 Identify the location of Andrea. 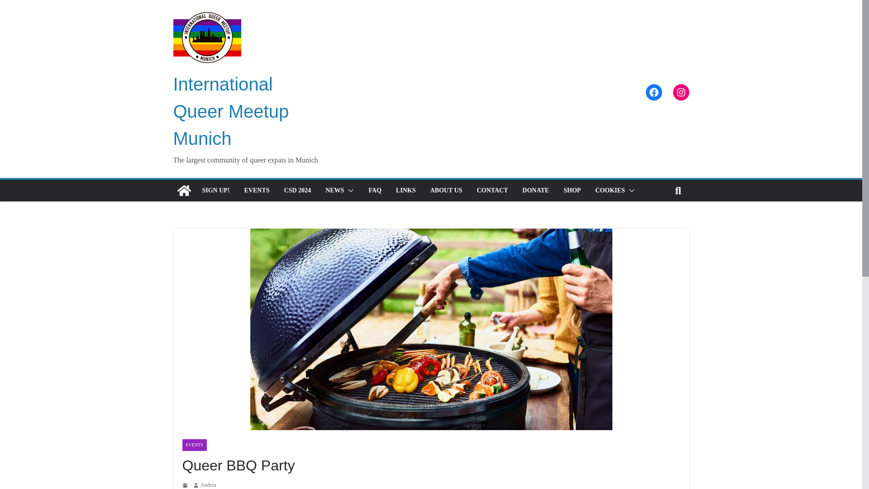
(207, 484).